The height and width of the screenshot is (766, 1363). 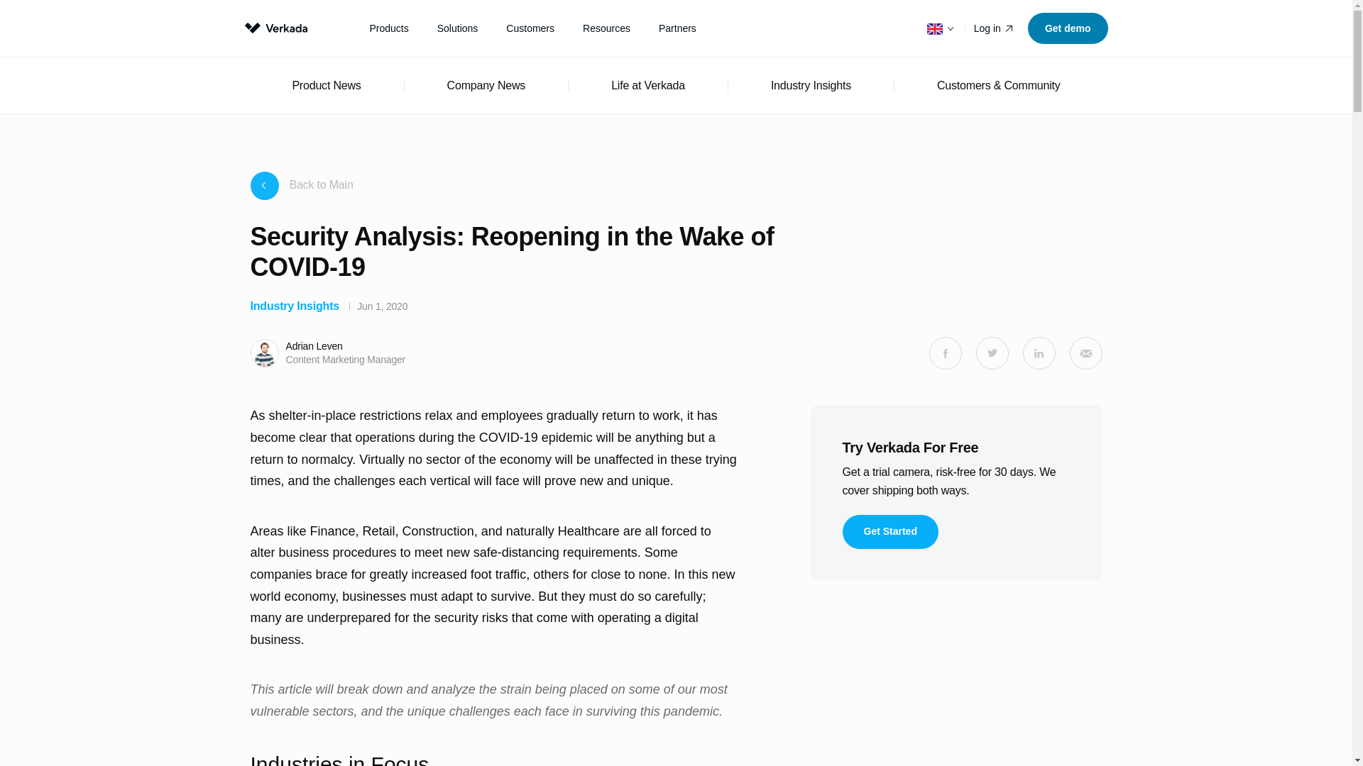 I want to click on Industry Insights, so click(x=811, y=85).